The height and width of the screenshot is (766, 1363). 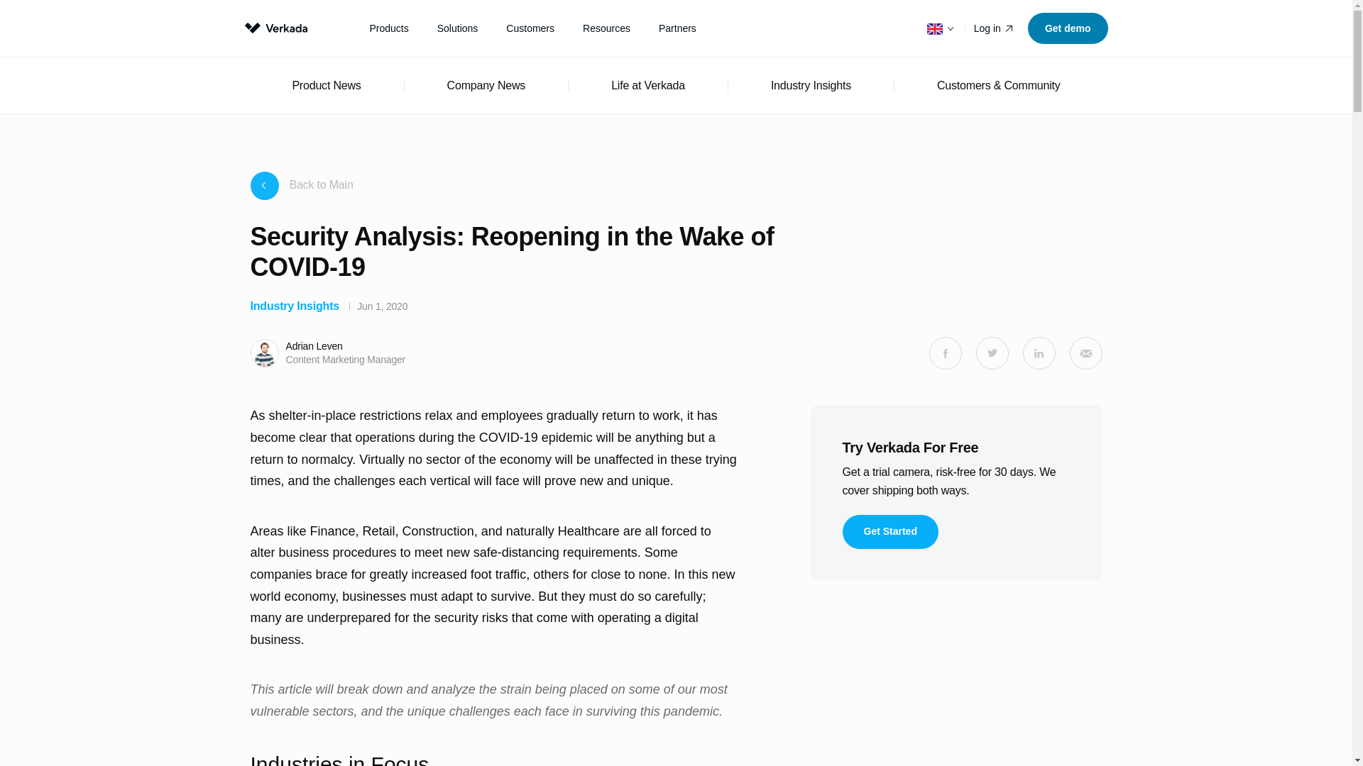 I want to click on Industry Insights, so click(x=811, y=85).